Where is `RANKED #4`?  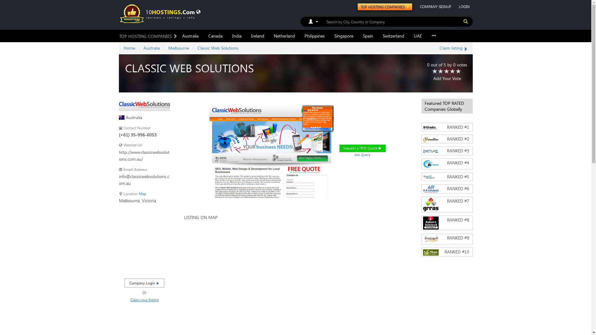 RANKED #4 is located at coordinates (447, 164).